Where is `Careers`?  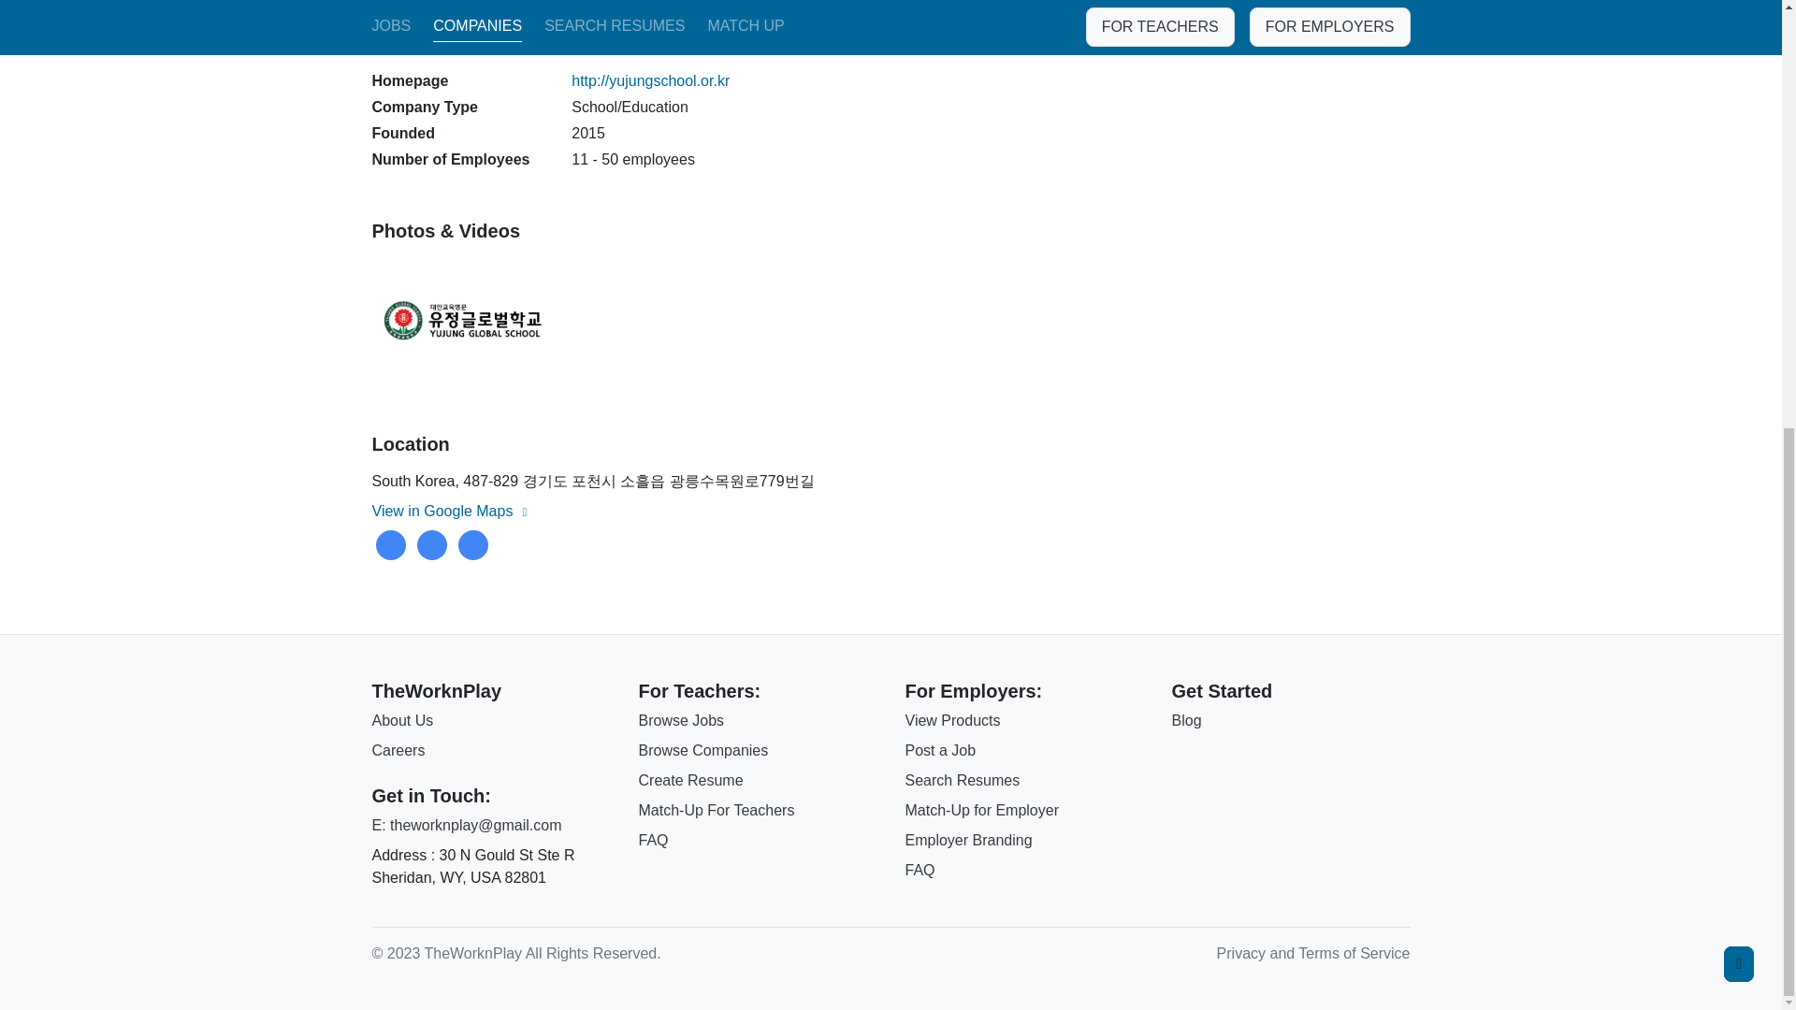
Careers is located at coordinates (398, 750).